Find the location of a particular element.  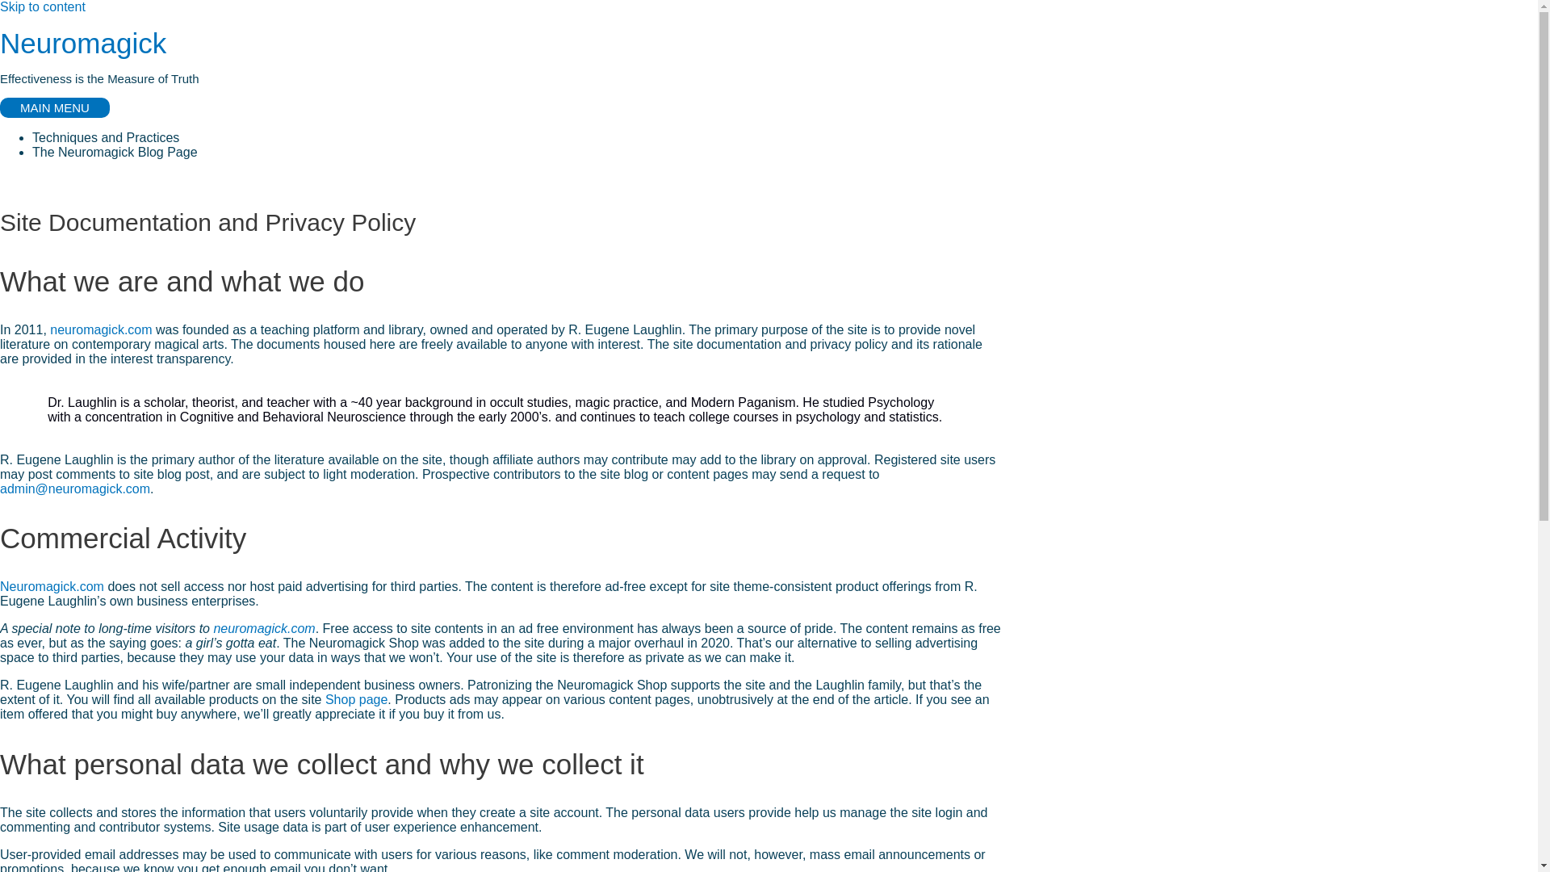

Neuromagick is located at coordinates (82, 43).